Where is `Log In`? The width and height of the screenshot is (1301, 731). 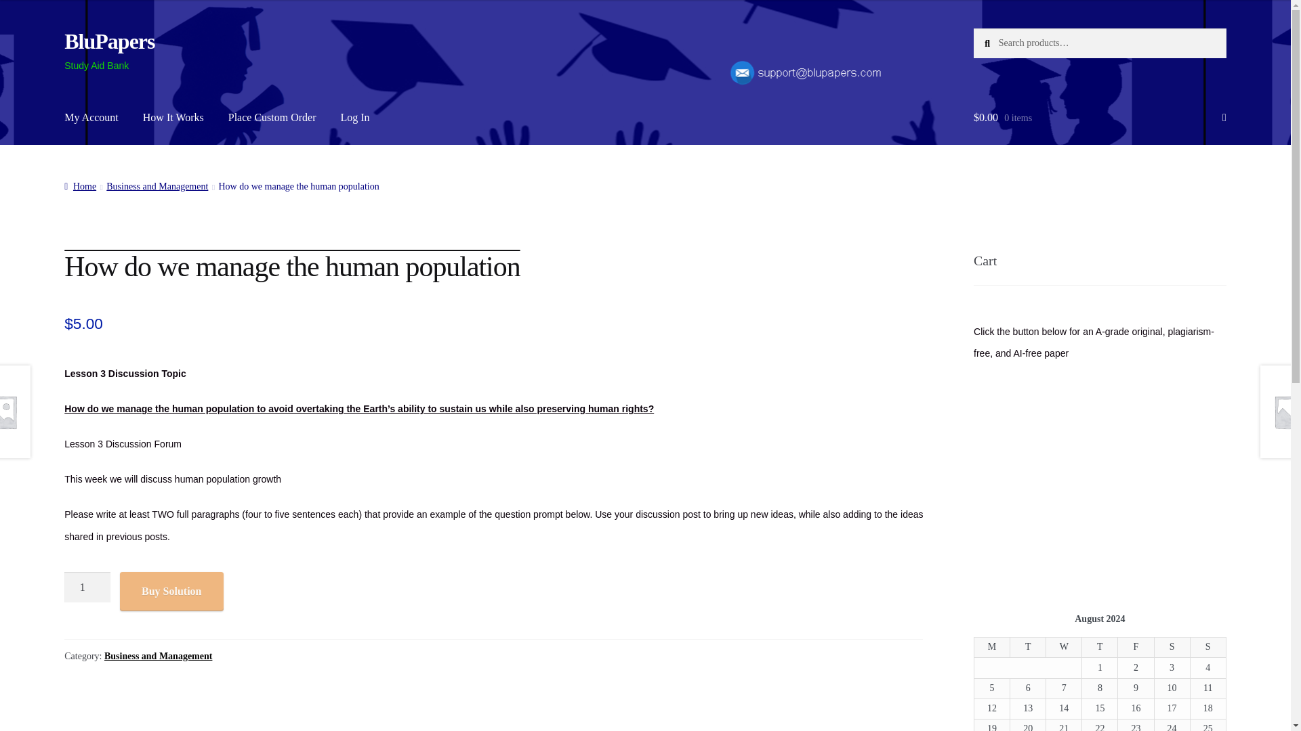
Log In is located at coordinates (355, 118).